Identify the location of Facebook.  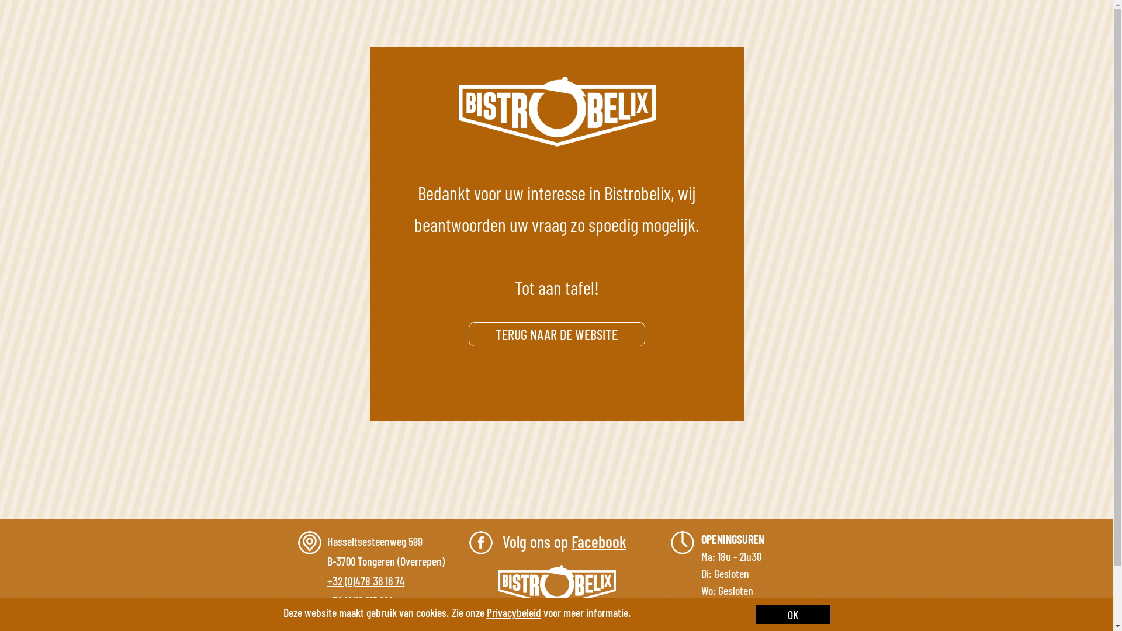
(599, 542).